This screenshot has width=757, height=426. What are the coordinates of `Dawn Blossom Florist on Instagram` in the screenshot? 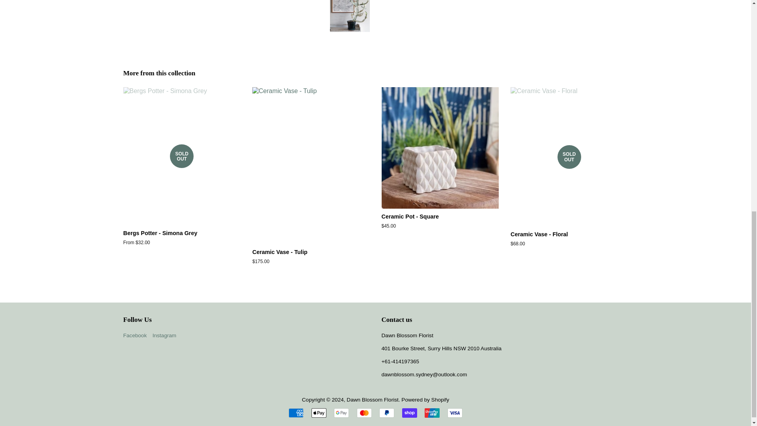 It's located at (164, 335).